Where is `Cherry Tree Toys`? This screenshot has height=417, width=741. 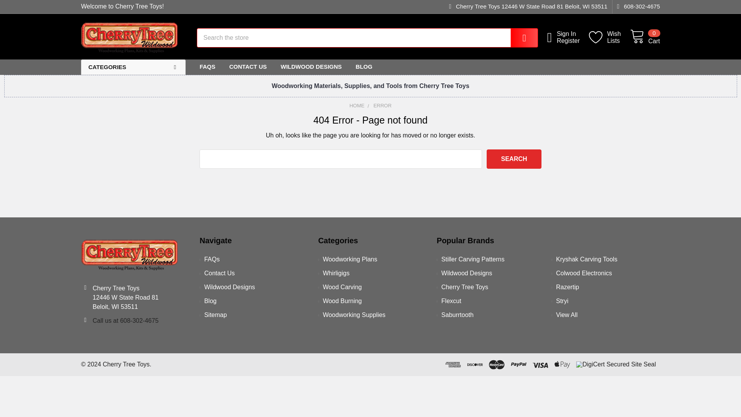 Cherry Tree Toys is located at coordinates (514, 159).